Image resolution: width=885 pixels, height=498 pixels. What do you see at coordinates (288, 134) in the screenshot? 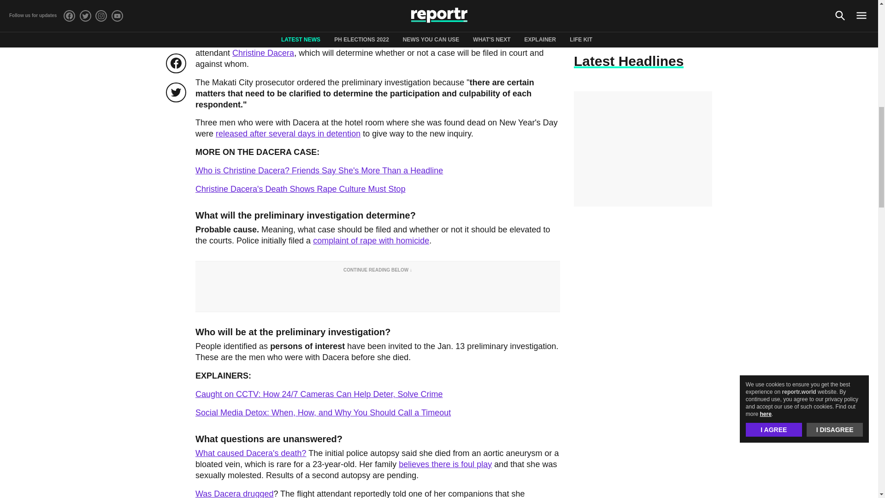
I see `released after several days in detention` at bounding box center [288, 134].